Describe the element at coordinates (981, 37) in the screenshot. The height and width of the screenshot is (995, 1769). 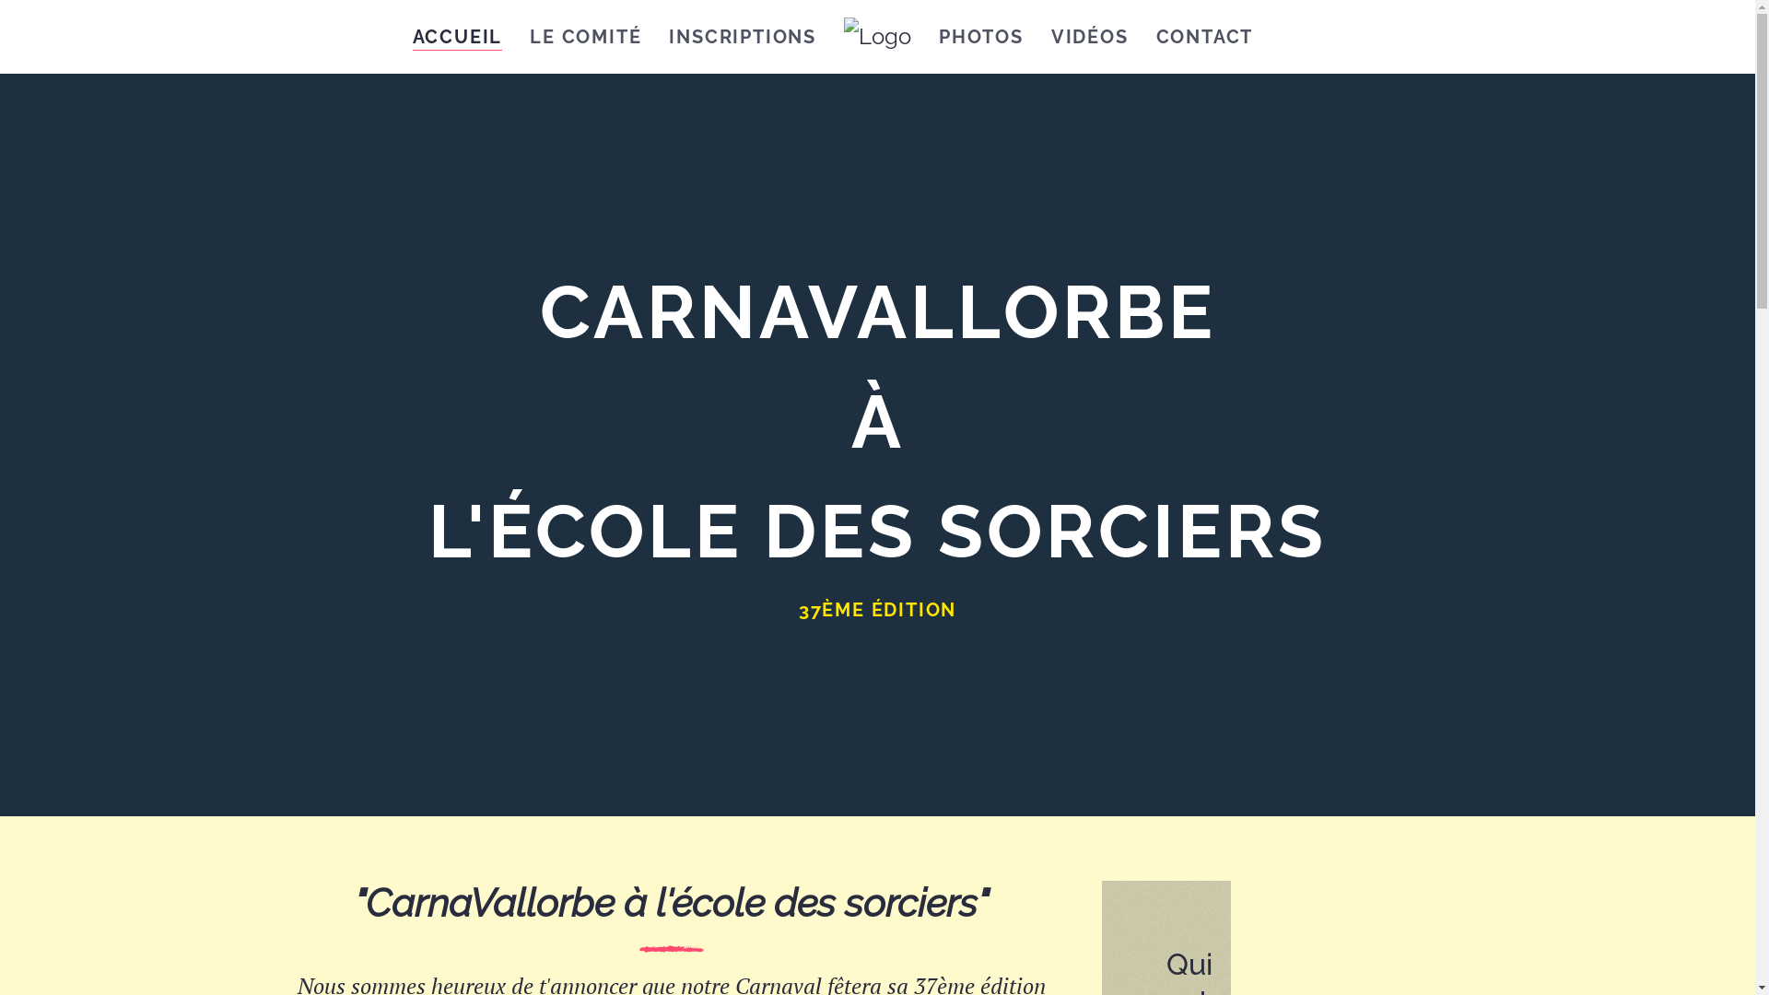
I see `PHOTOS` at that location.